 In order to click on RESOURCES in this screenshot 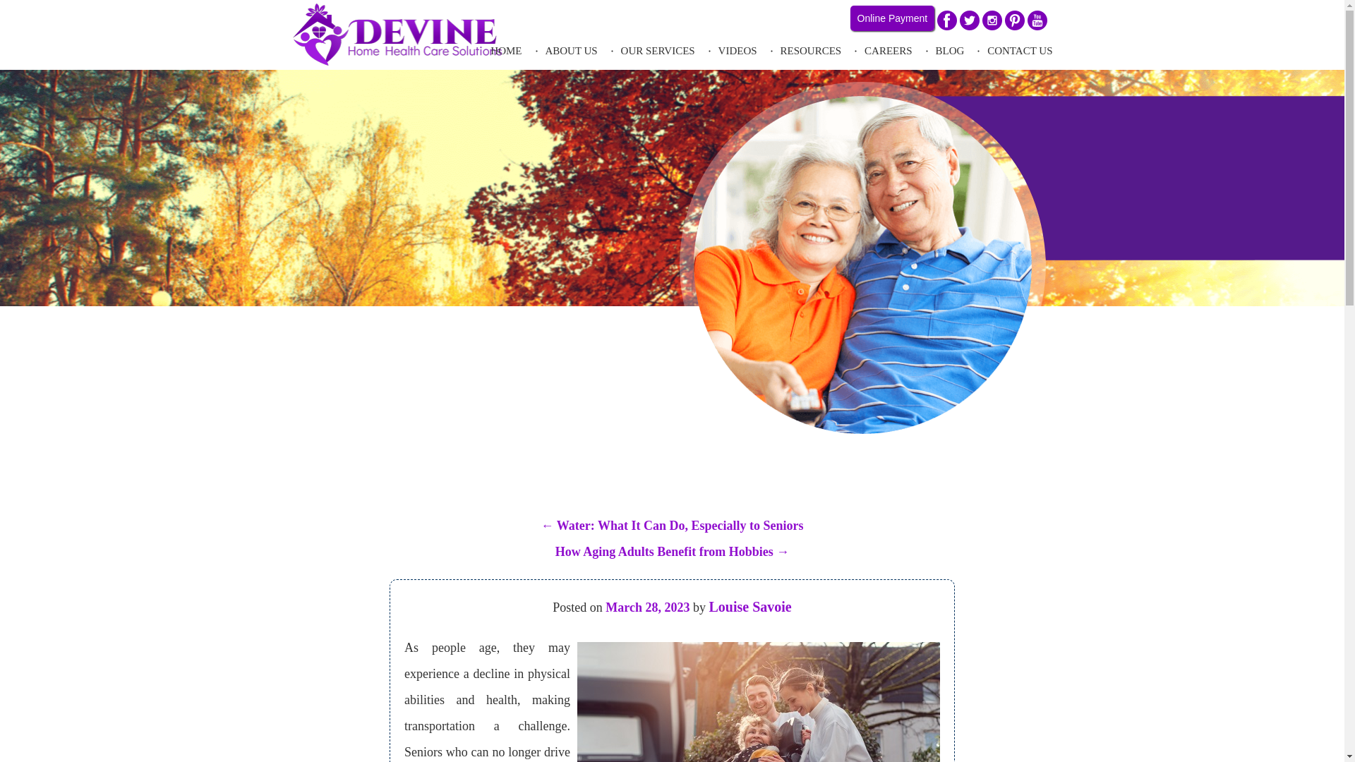, I will do `click(810, 58)`.